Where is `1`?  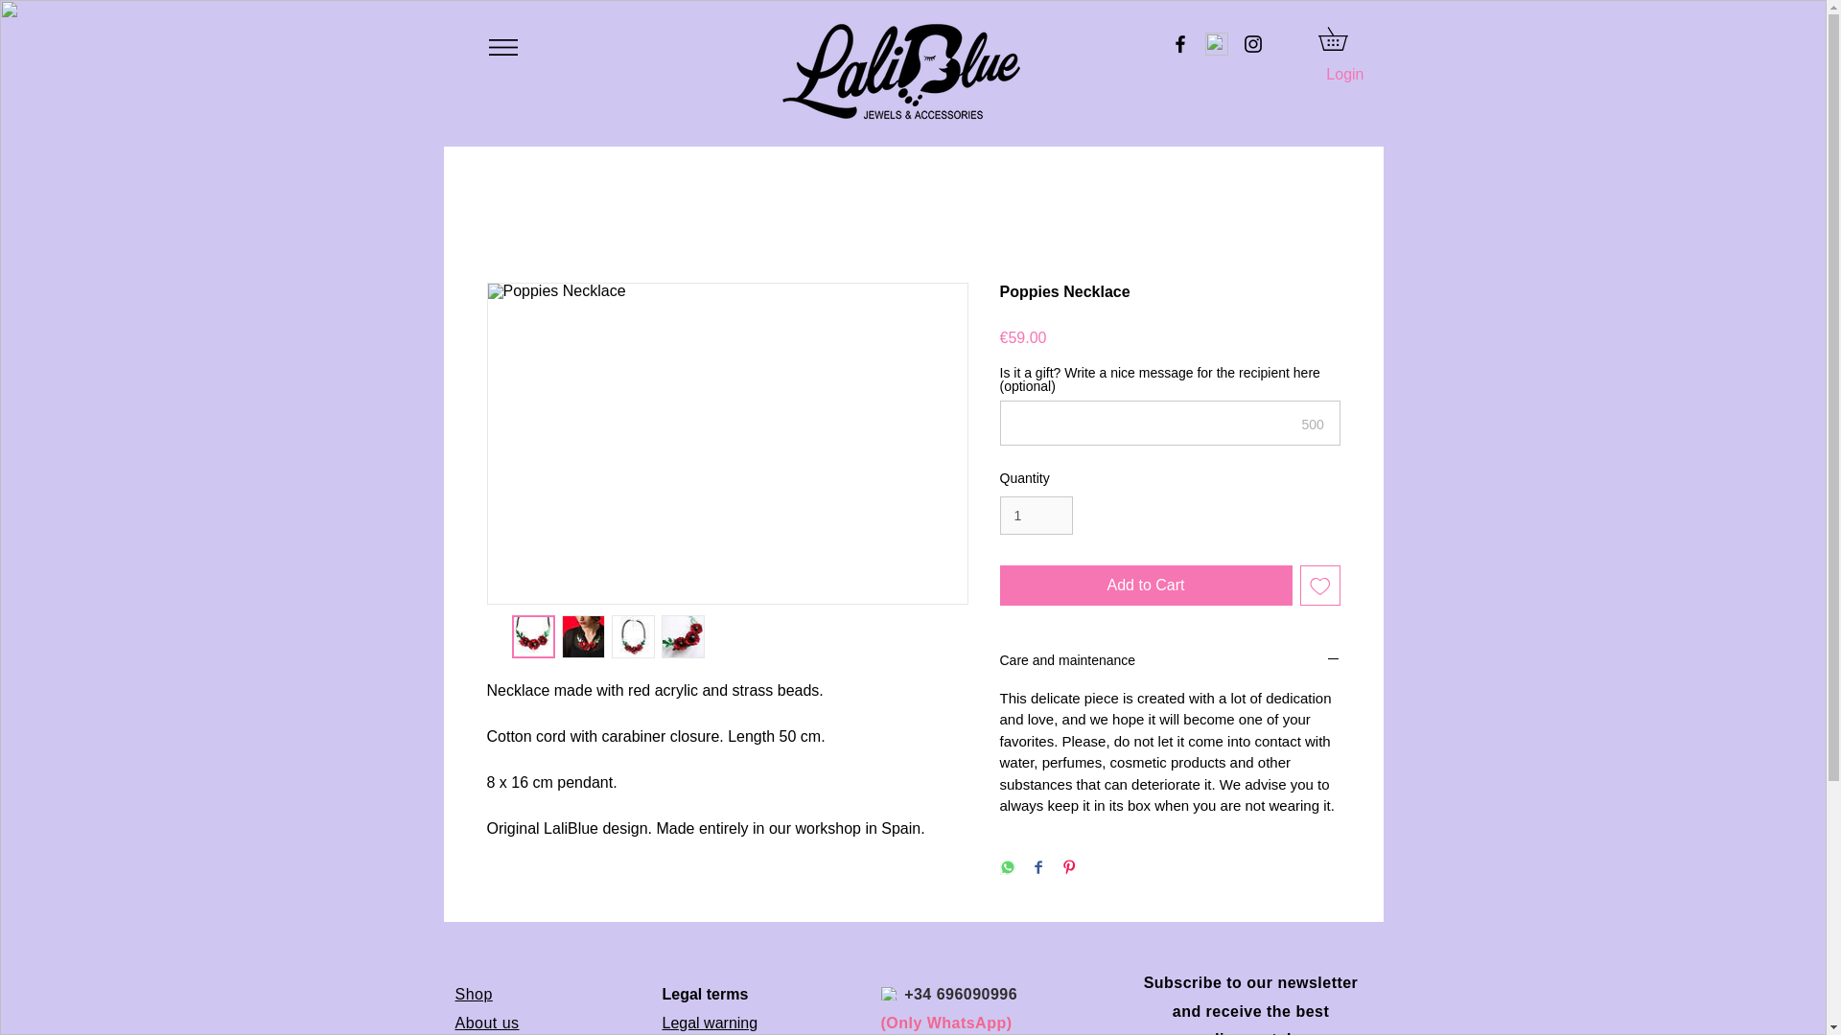
1 is located at coordinates (1036, 516).